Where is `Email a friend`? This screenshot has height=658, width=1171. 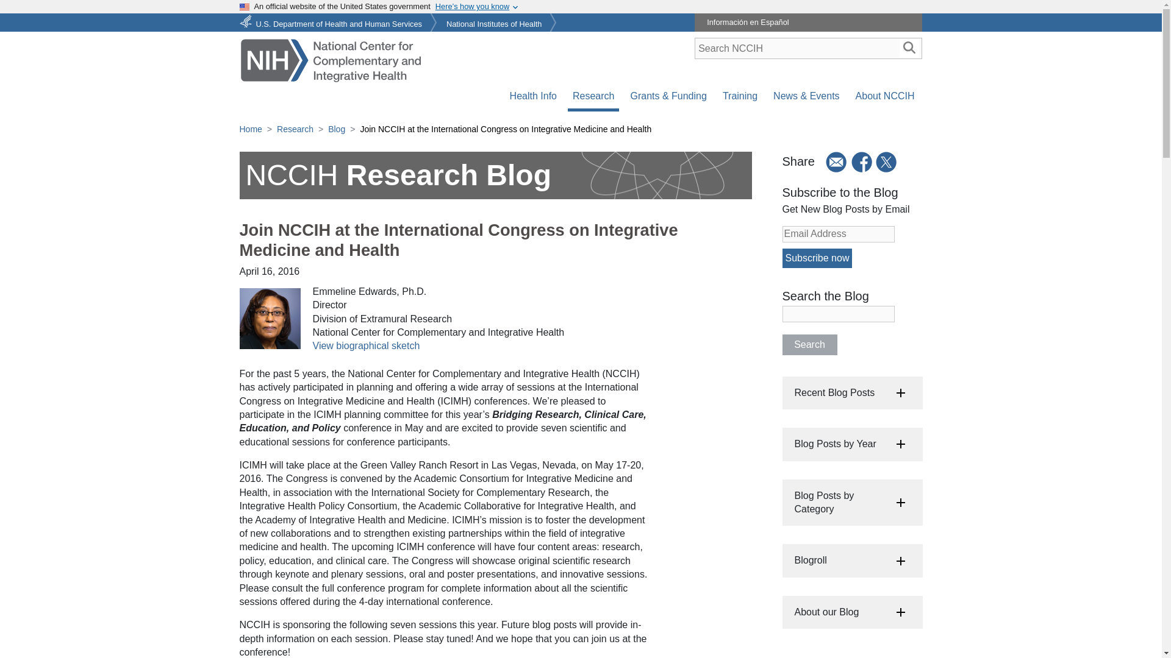
Email a friend is located at coordinates (832, 161).